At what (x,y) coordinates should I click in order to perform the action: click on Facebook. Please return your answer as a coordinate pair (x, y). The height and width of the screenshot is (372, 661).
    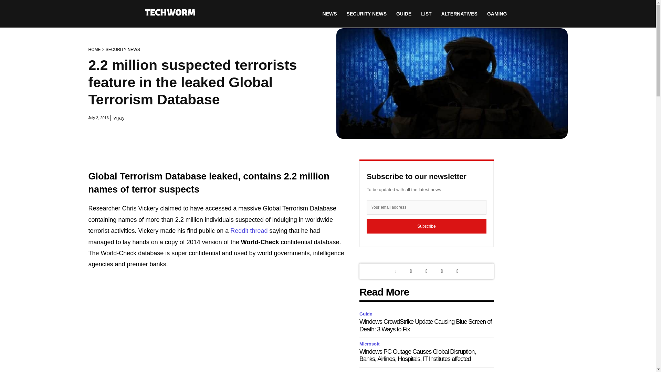
    Looking at the image, I should click on (442, 271).